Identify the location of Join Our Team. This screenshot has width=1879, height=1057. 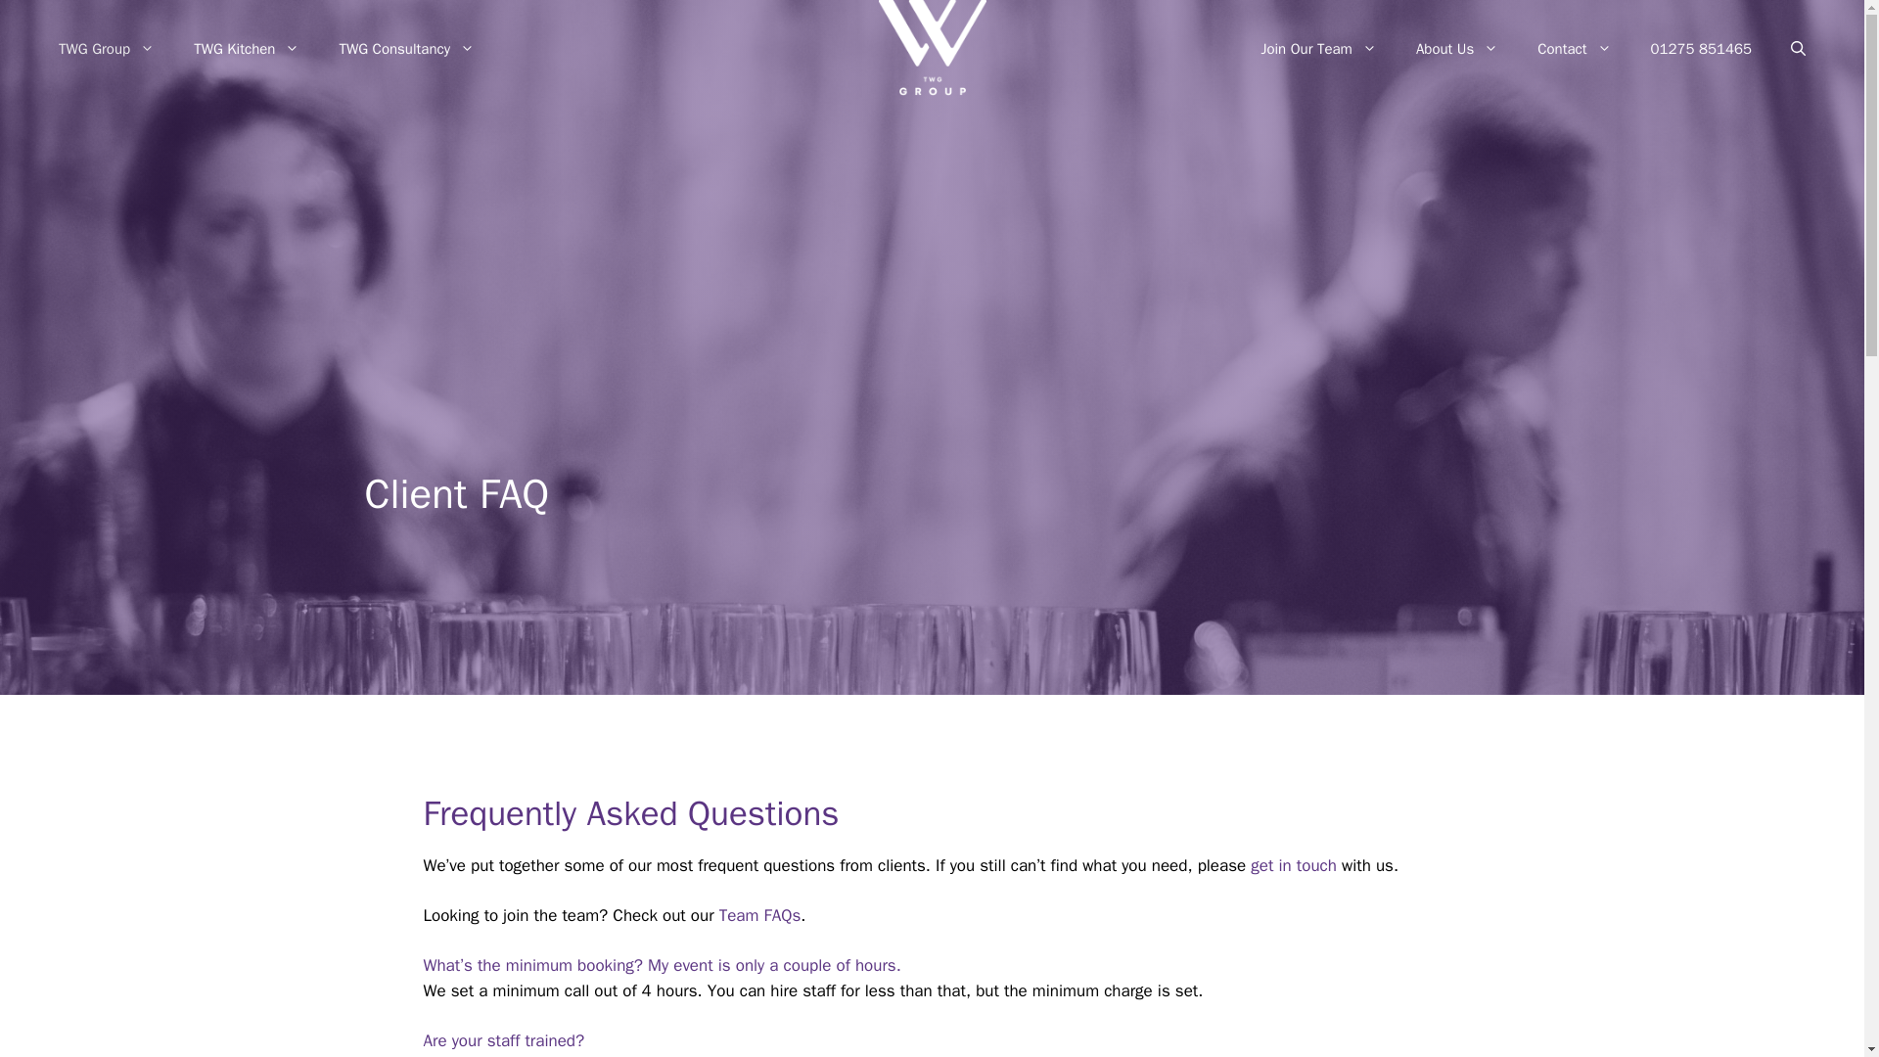
(1317, 49).